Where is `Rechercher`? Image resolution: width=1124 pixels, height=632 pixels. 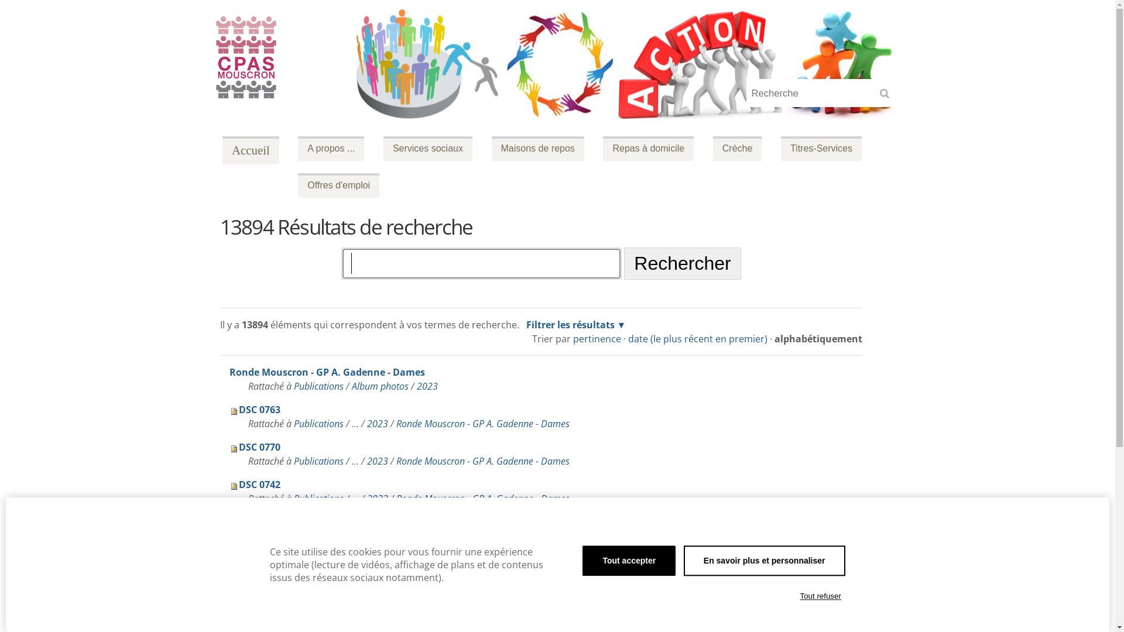 Rechercher is located at coordinates (887, 97).